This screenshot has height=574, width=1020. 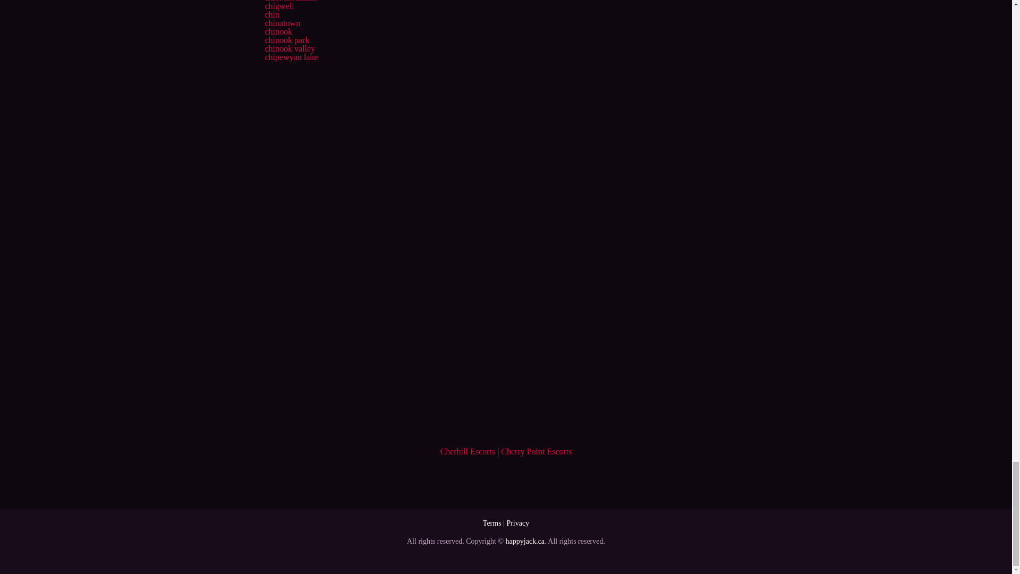 I want to click on Cherhill Escorts, so click(x=467, y=451).